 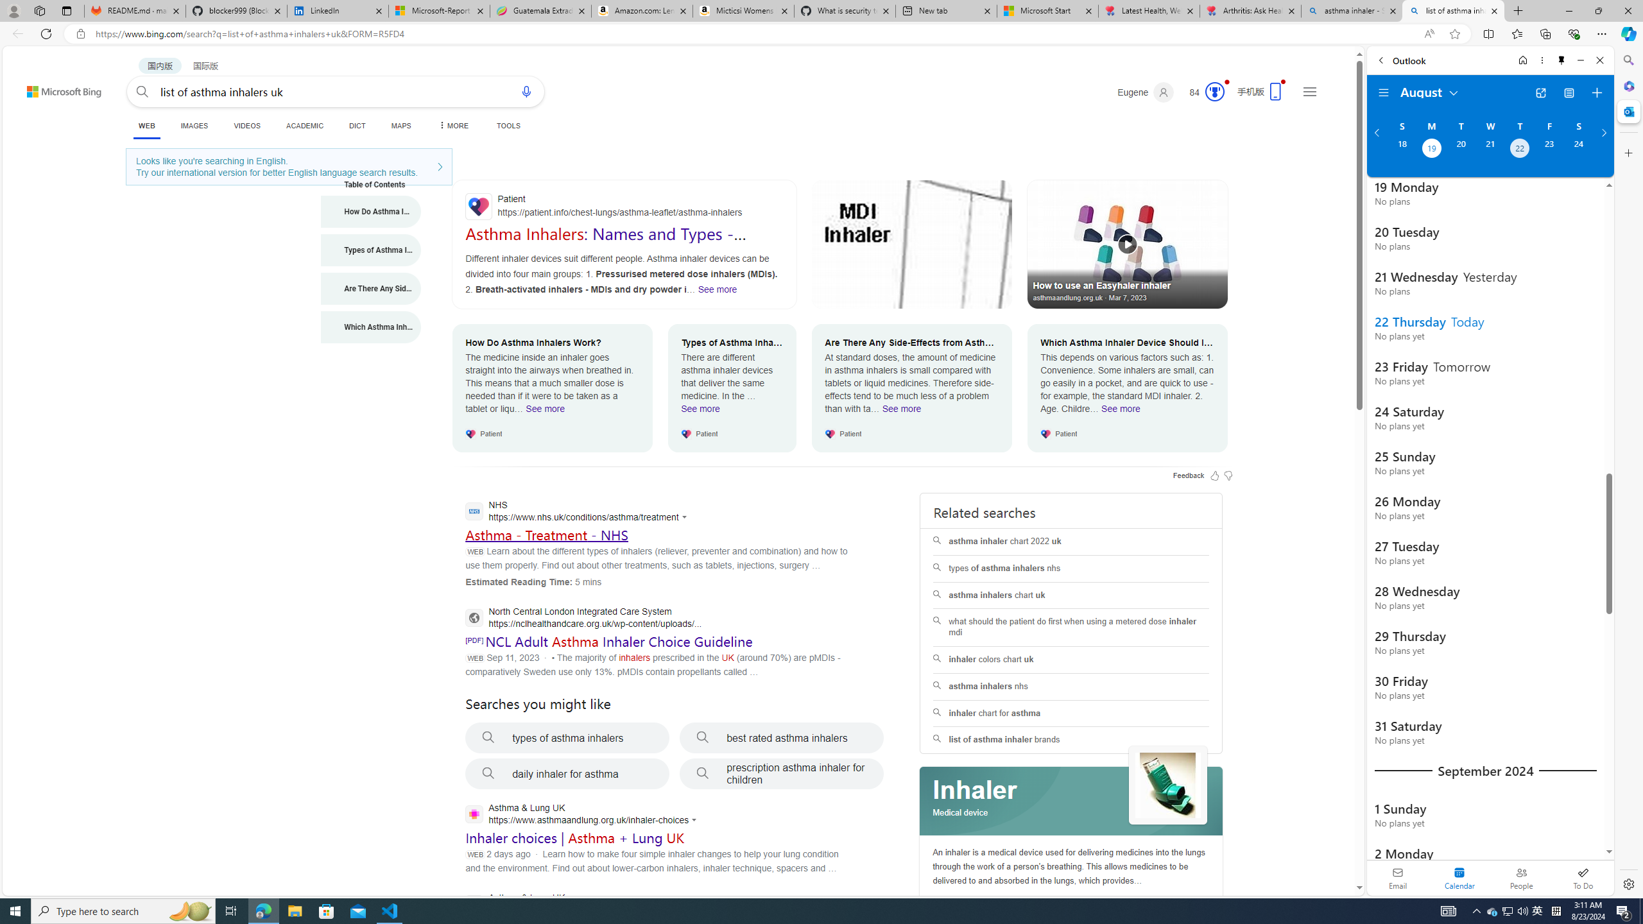 What do you see at coordinates (579, 512) in the screenshot?
I see `NHS` at bounding box center [579, 512].